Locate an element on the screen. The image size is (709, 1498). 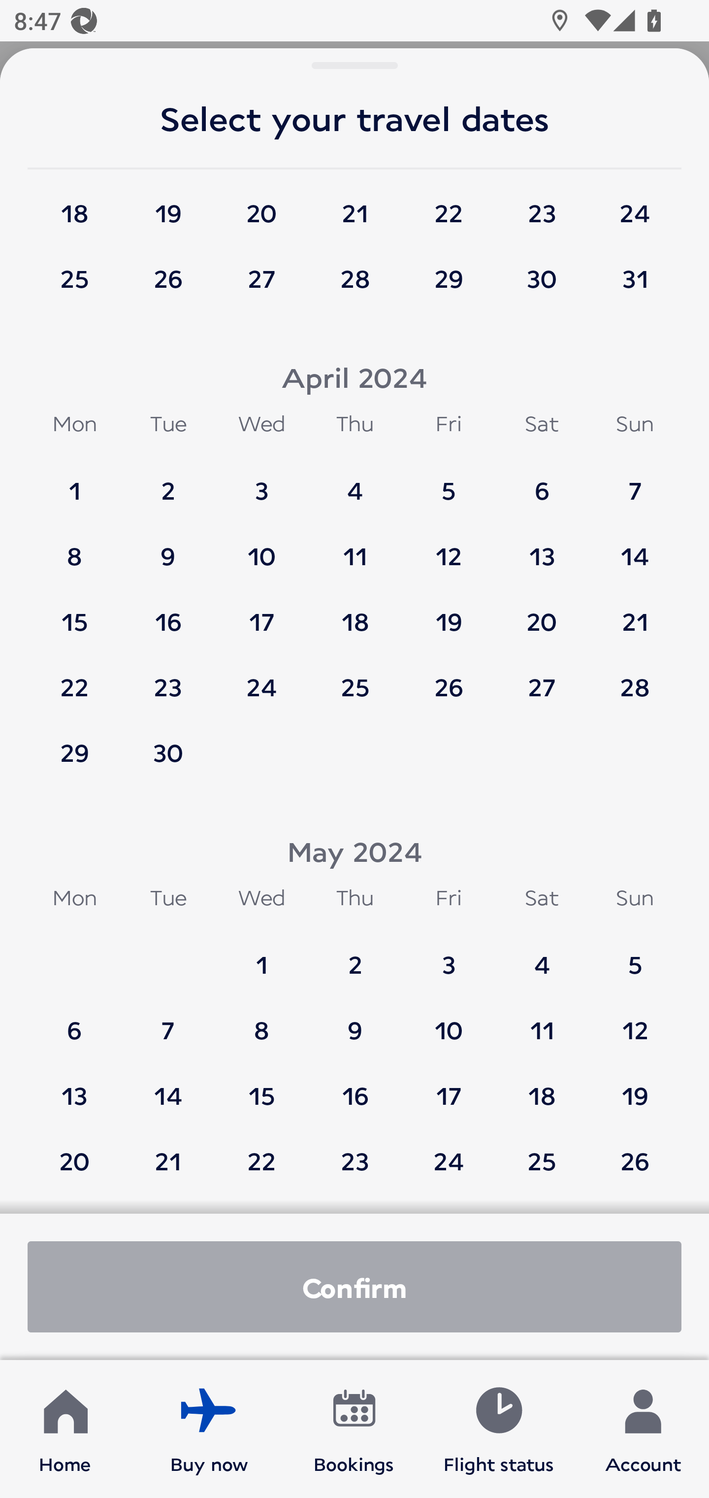
7 is located at coordinates (635, 481).